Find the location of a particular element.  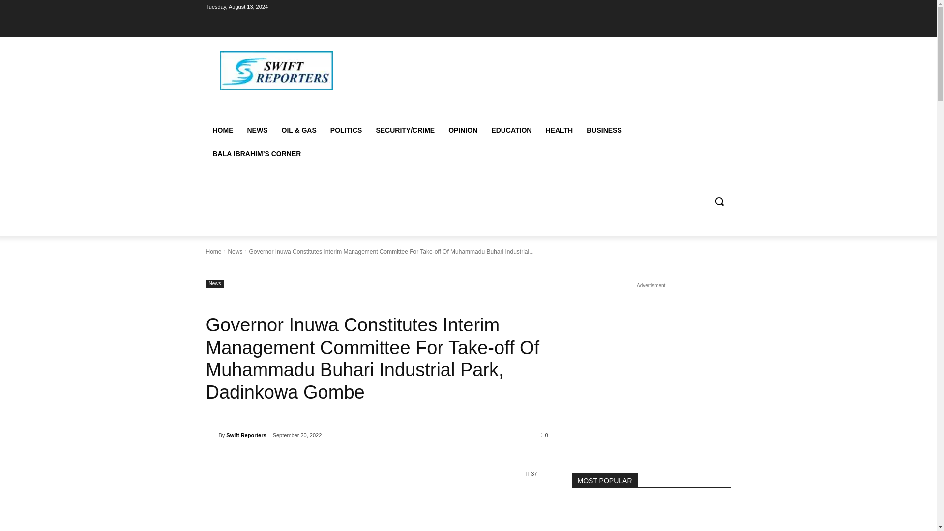

View all posts in News is located at coordinates (235, 252).